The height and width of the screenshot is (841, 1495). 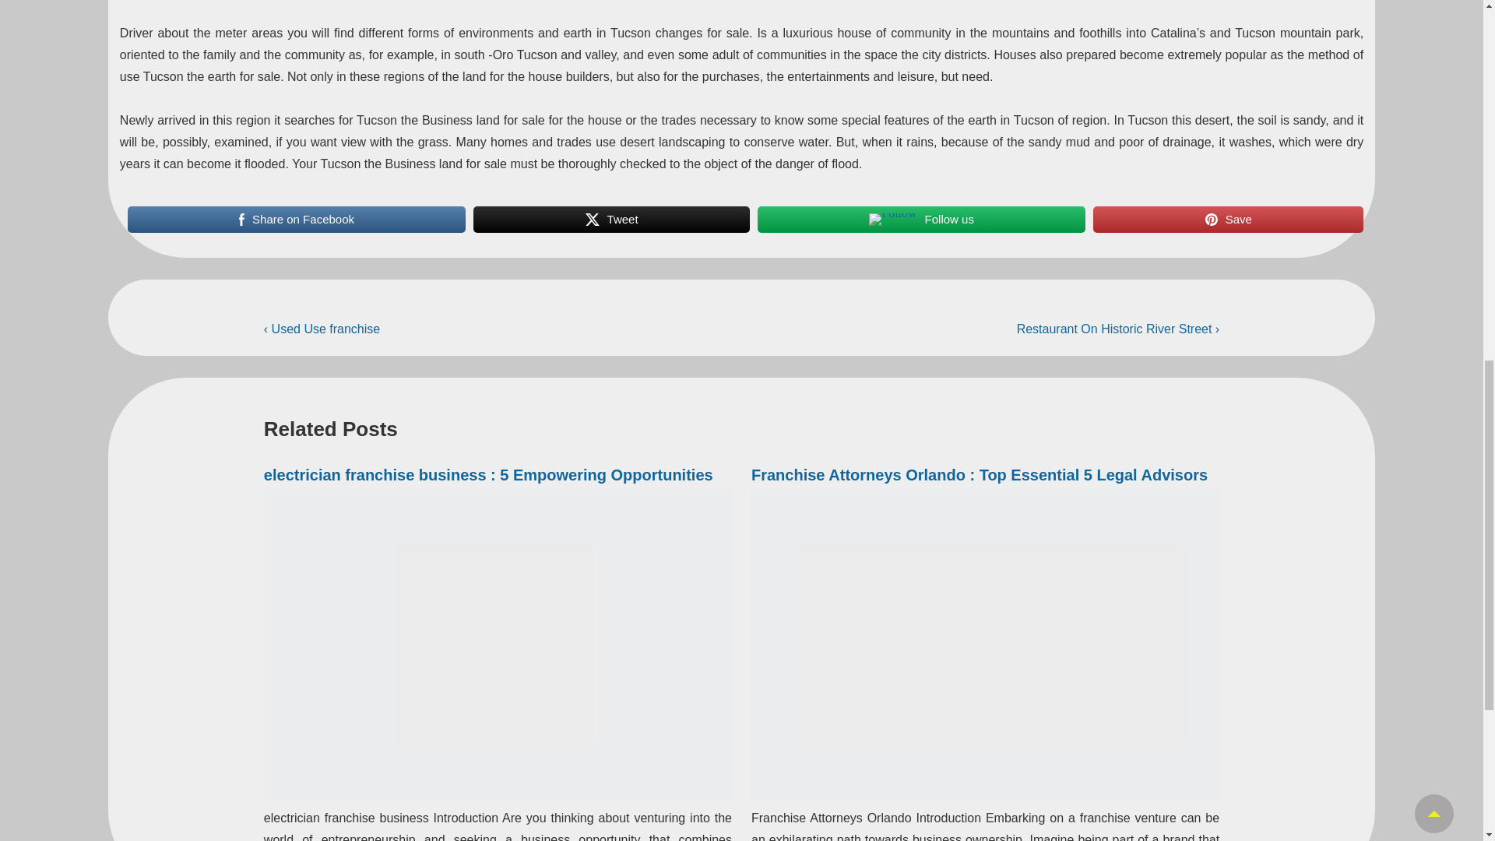 I want to click on Follow us, so click(x=921, y=220).